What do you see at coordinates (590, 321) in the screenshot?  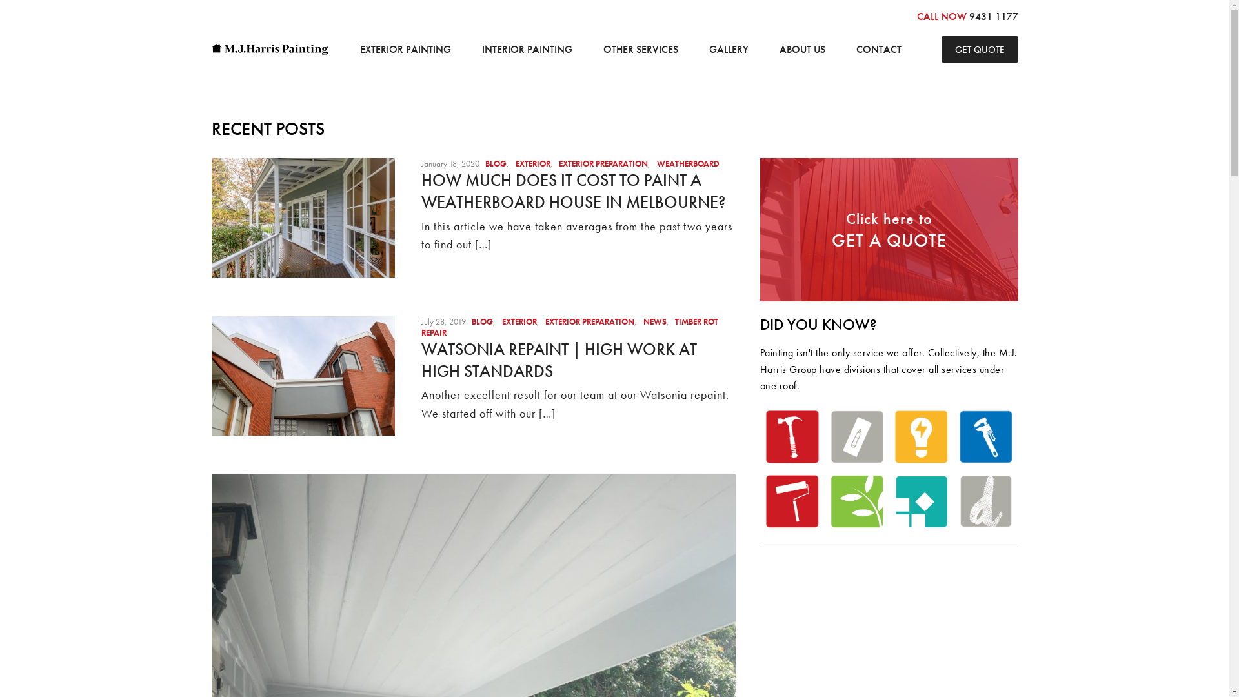 I see `EXTERIOR PREPARATION` at bounding box center [590, 321].